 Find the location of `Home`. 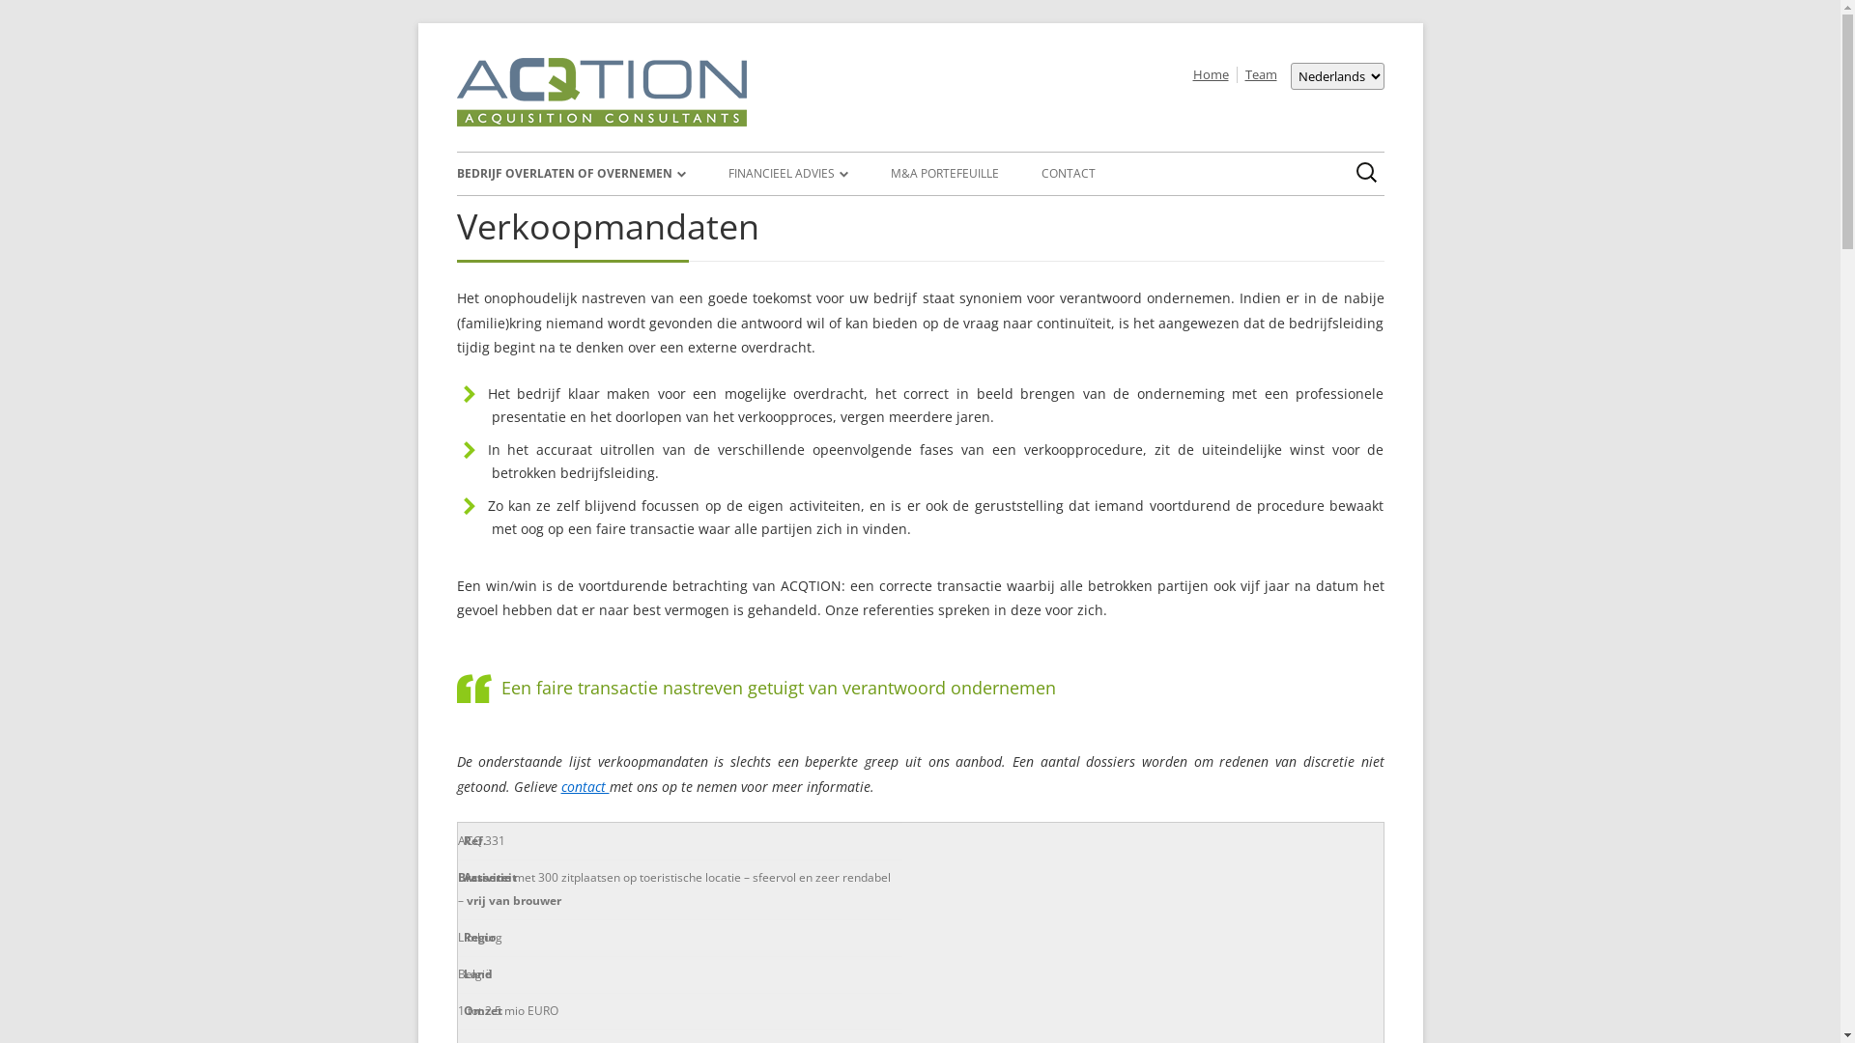

Home is located at coordinates (1208, 75).